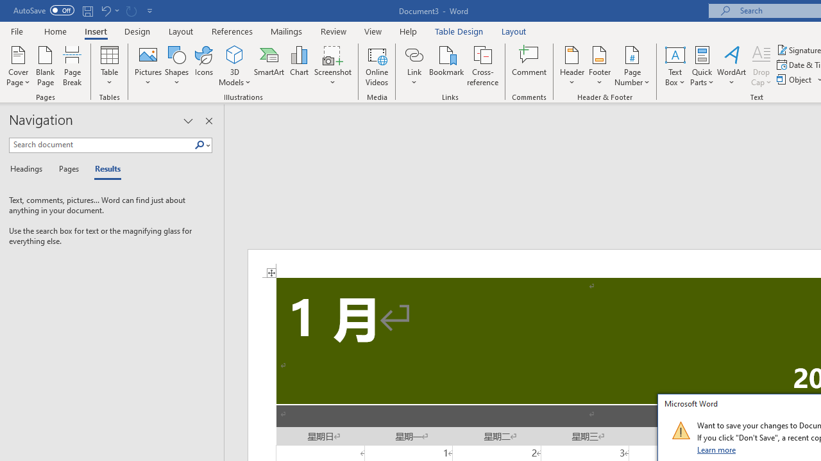 The width and height of the screenshot is (821, 461). I want to click on Page Break, so click(72, 65).